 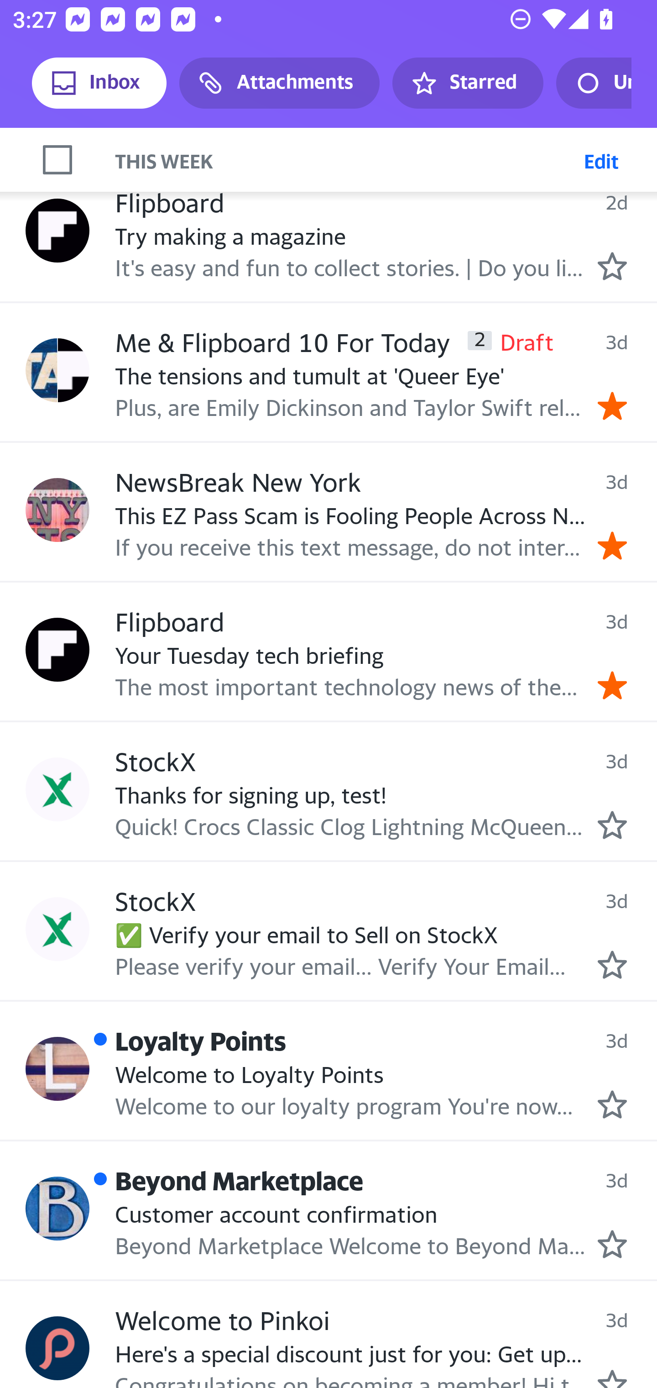 What do you see at coordinates (594, 83) in the screenshot?
I see `Unread` at bounding box center [594, 83].